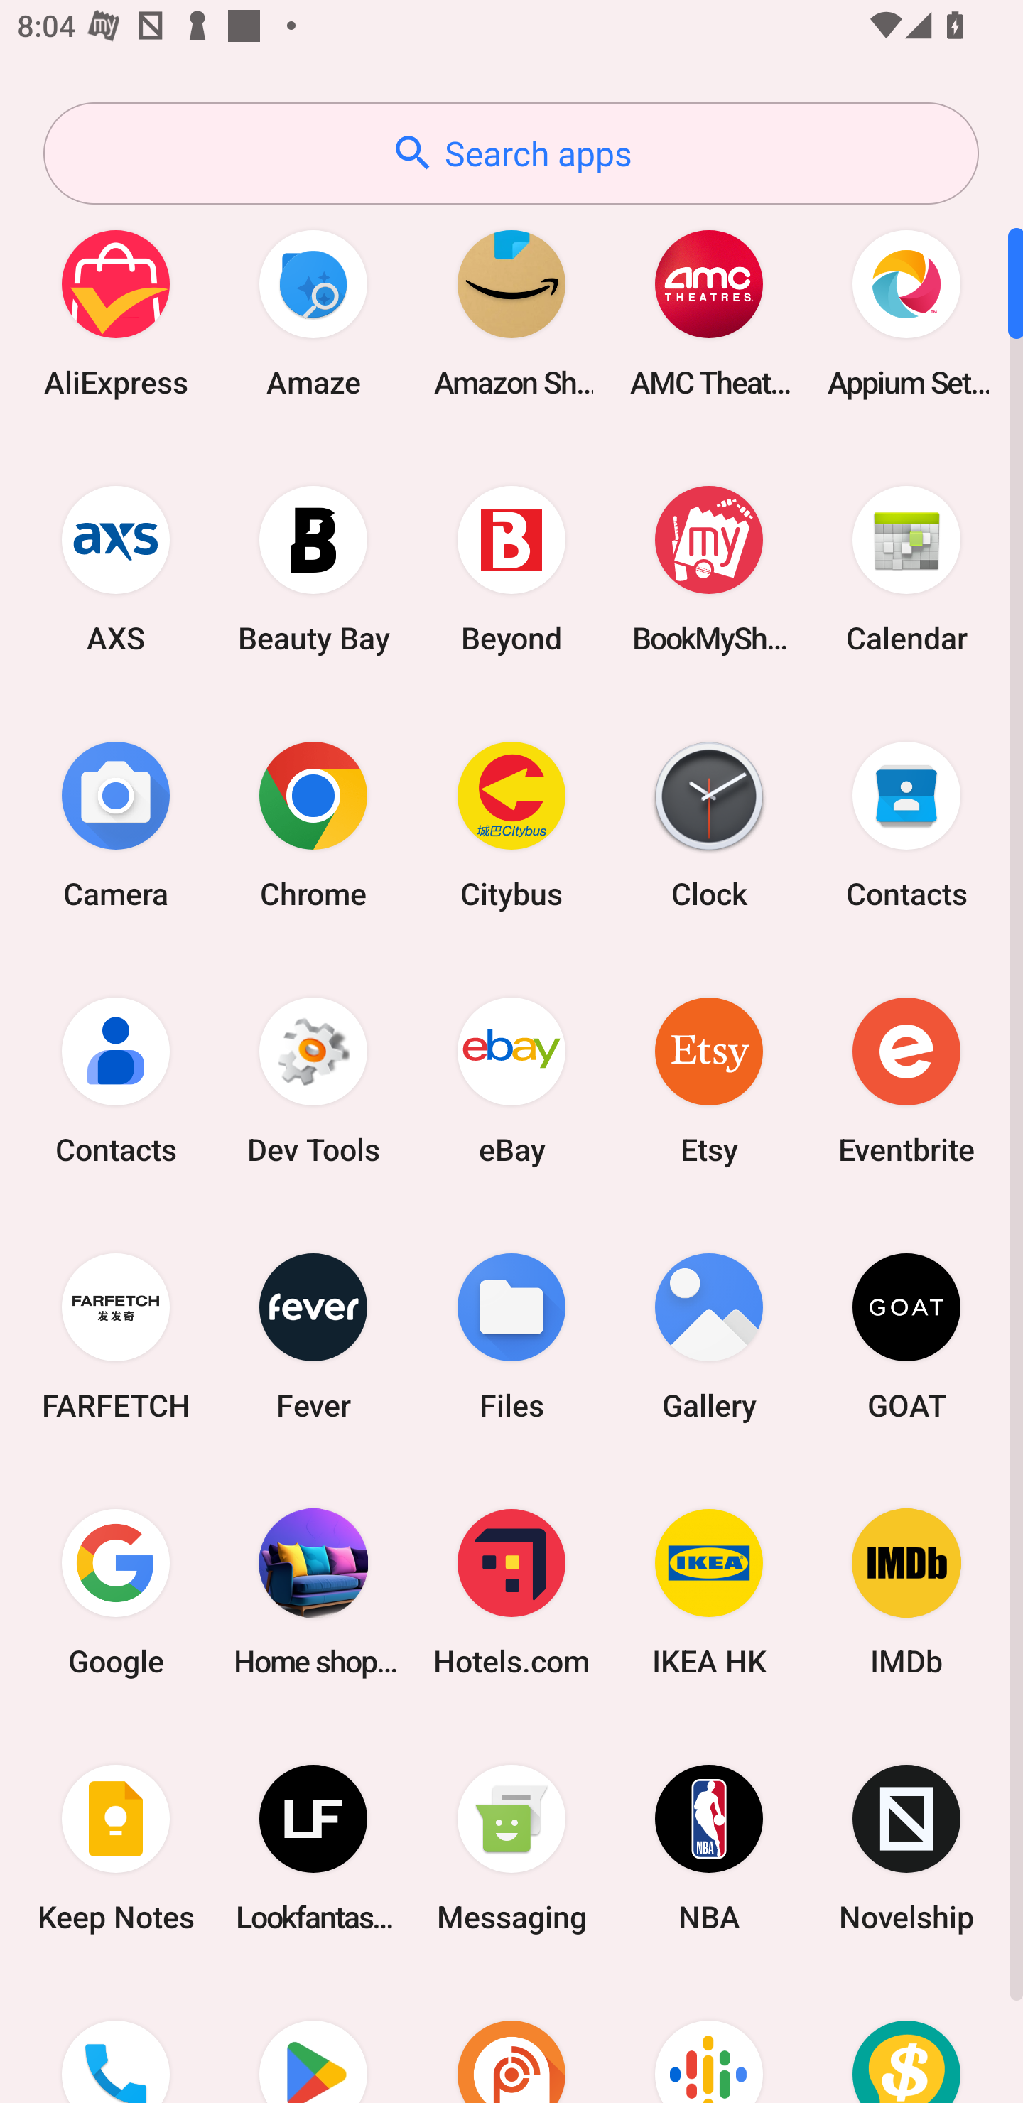 Image resolution: width=1023 pixels, height=2103 pixels. I want to click on Dev Tools, so click(313, 1080).